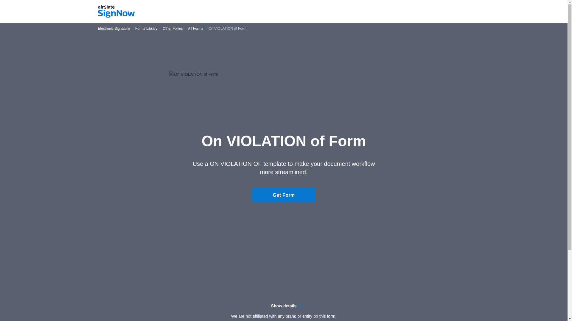  I want to click on Get Form, so click(284, 195).